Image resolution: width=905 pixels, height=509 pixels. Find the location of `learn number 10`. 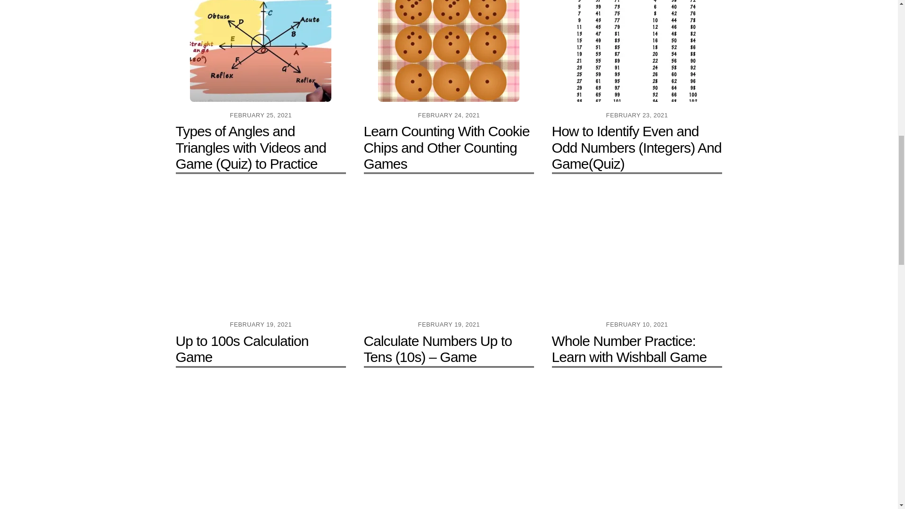

learn number 10 is located at coordinates (449, 252).